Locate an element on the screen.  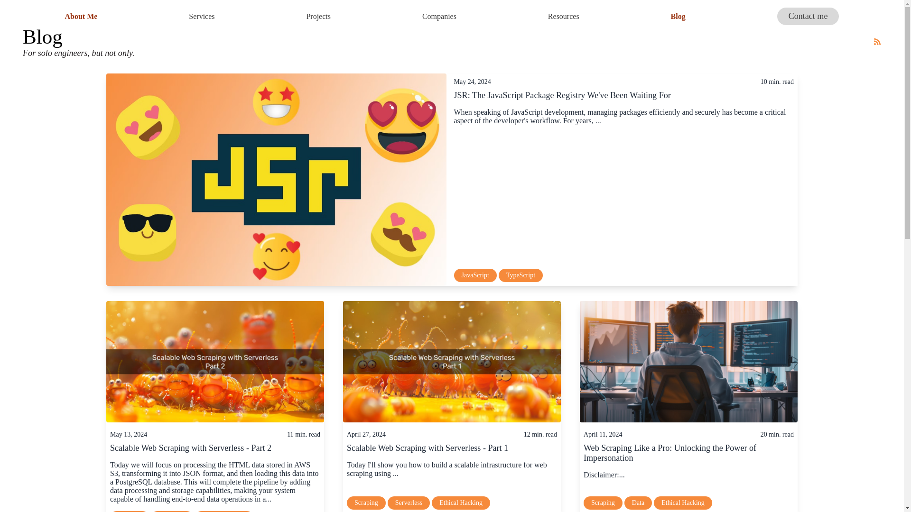
About Me is located at coordinates (877, 42).